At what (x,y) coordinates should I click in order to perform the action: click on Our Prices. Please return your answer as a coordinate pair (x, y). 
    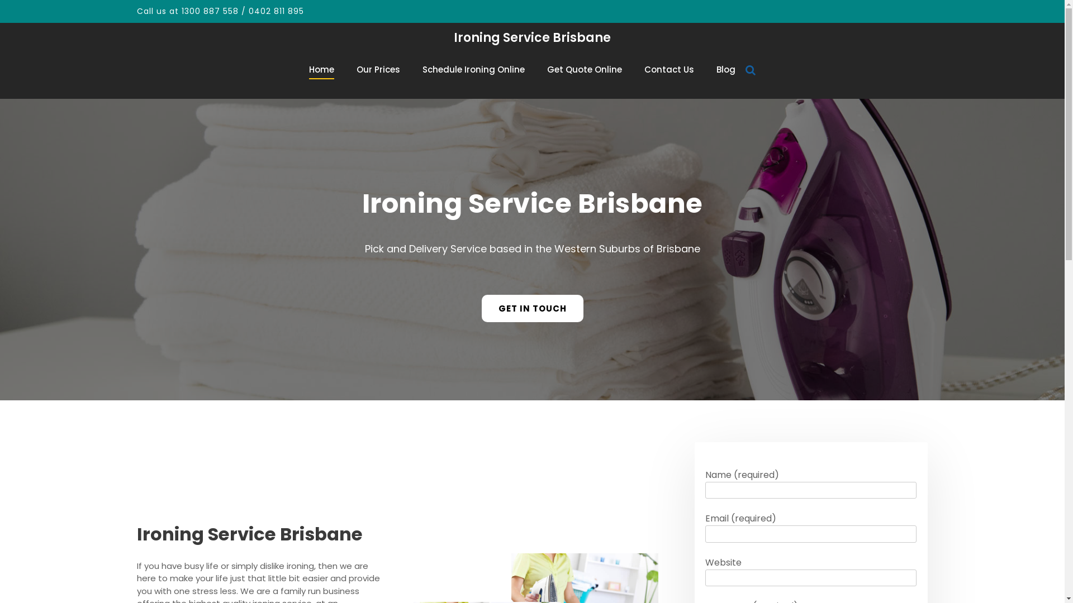
    Looking at the image, I should click on (378, 69).